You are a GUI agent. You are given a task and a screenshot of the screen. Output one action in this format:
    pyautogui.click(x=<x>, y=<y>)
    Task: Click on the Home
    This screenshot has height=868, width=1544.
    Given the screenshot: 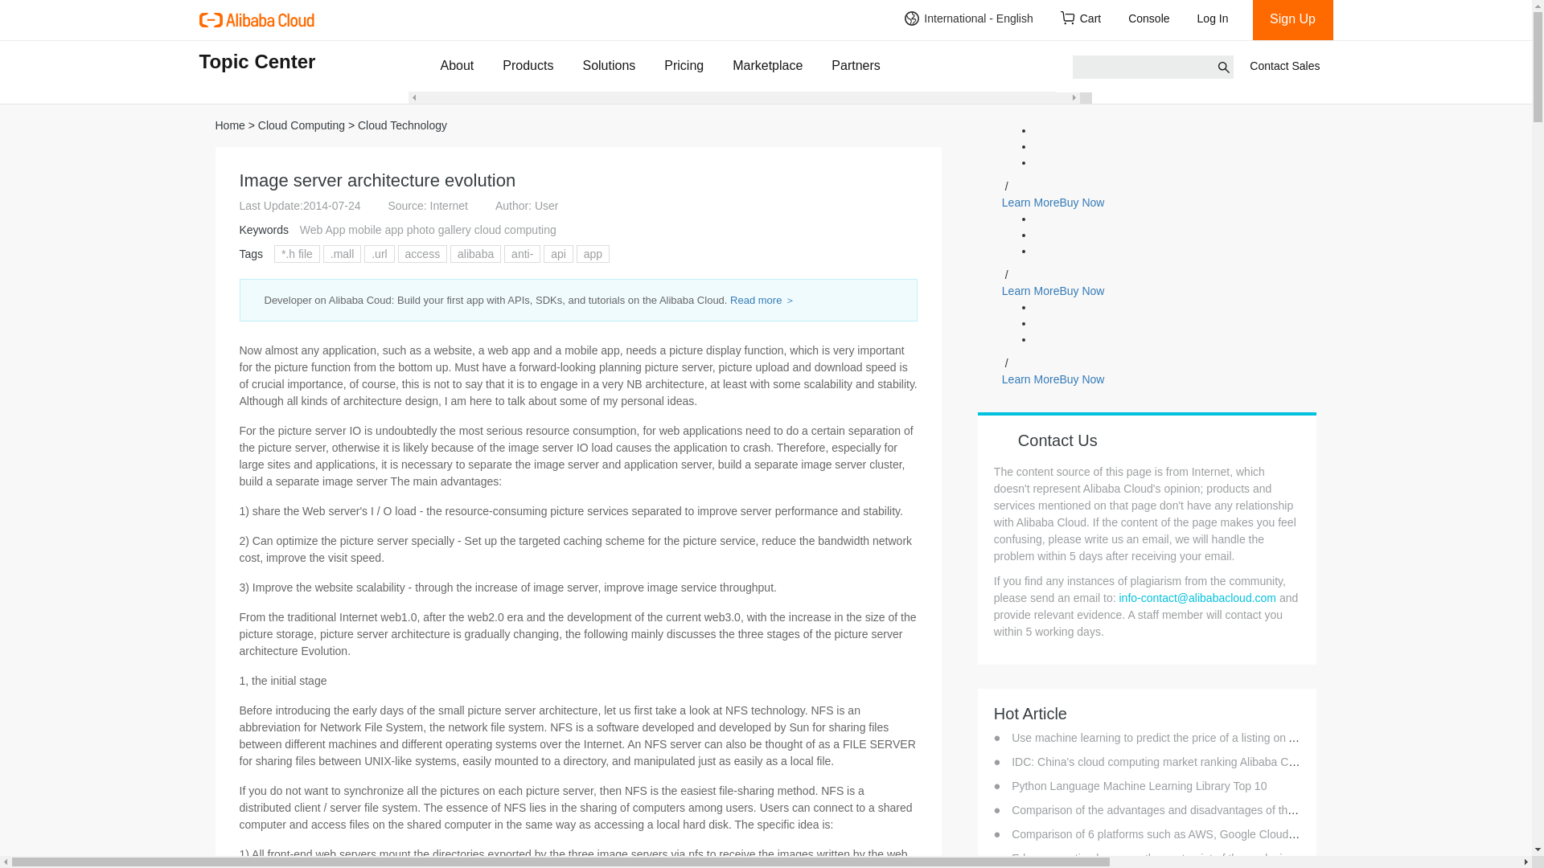 What is the action you would take?
    pyautogui.click(x=230, y=125)
    